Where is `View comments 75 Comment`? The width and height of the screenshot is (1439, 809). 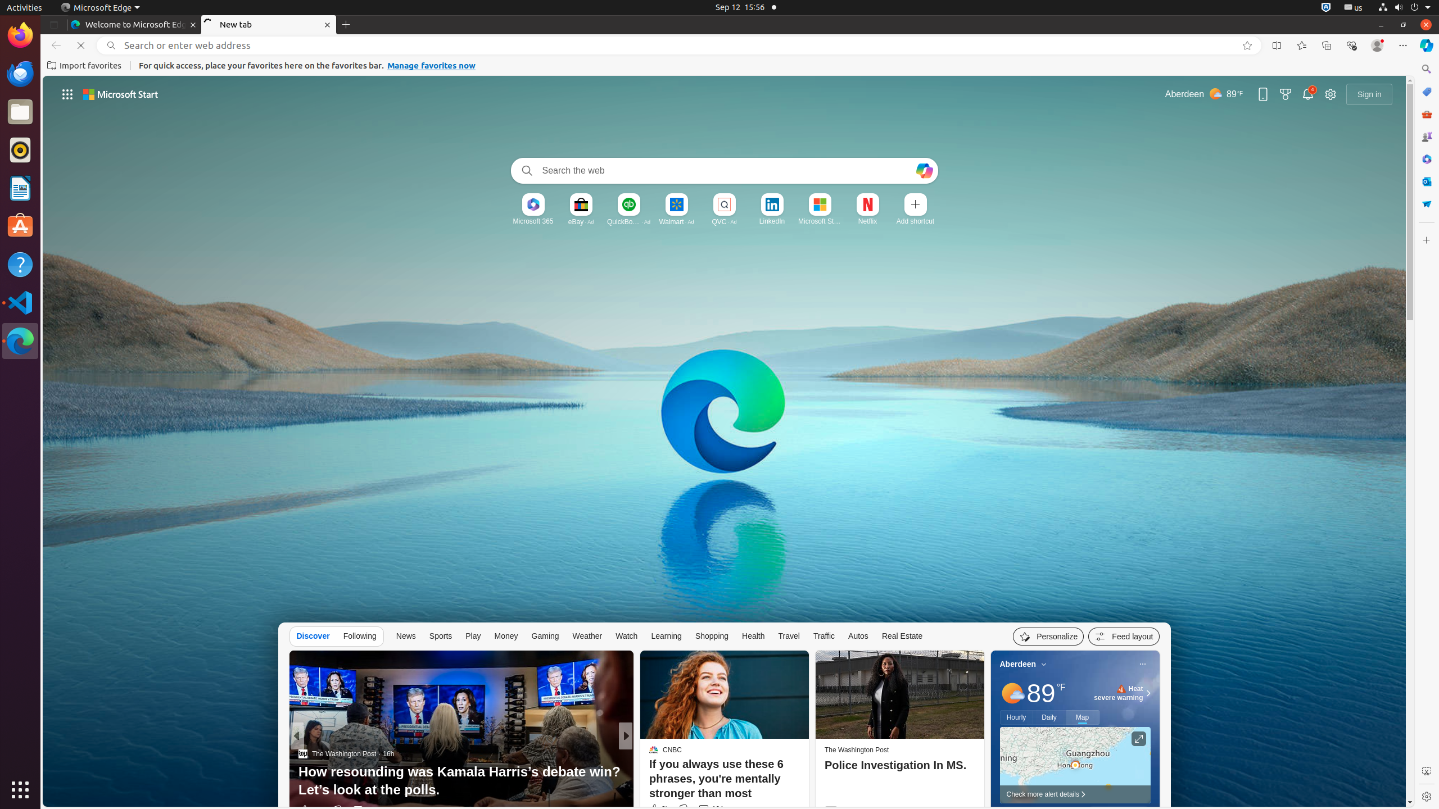
View comments 75 Comment is located at coordinates (704, 810).